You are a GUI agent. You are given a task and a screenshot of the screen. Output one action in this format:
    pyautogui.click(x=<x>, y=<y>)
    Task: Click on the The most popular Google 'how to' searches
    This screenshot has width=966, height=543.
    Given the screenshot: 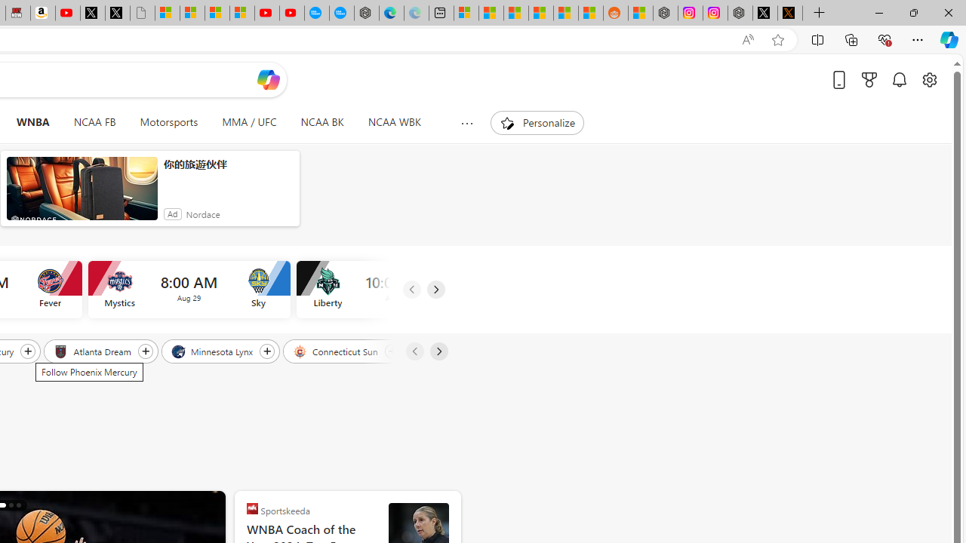 What is the action you would take?
    pyautogui.click(x=341, y=14)
    